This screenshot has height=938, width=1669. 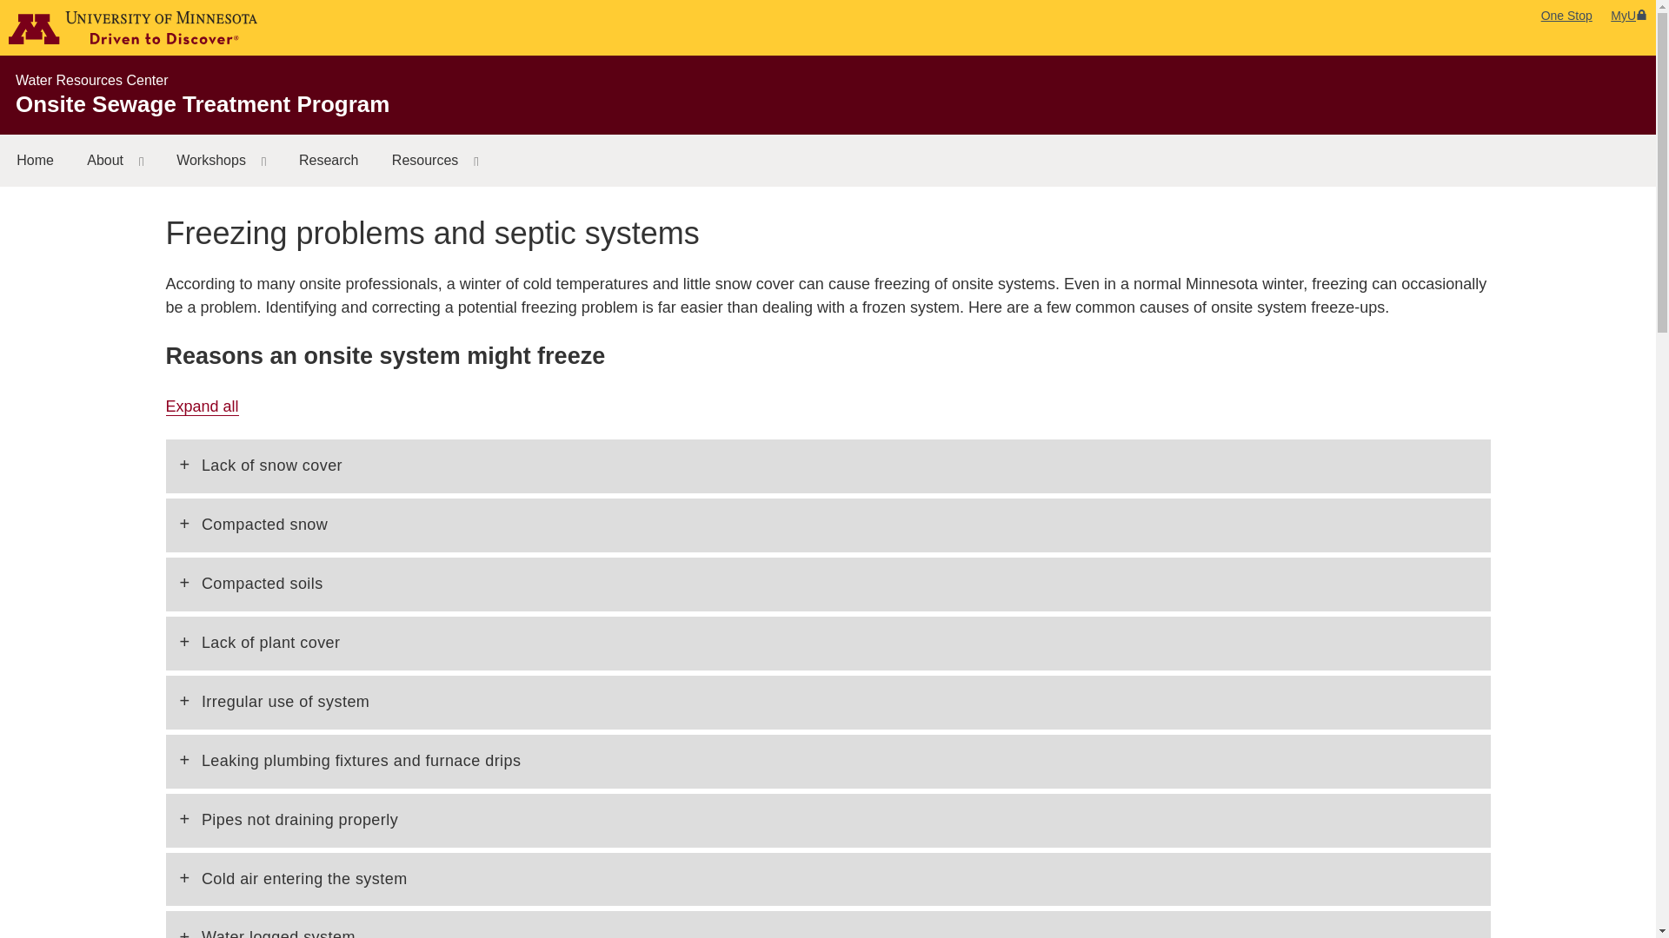 I want to click on One Stop, so click(x=1566, y=15).